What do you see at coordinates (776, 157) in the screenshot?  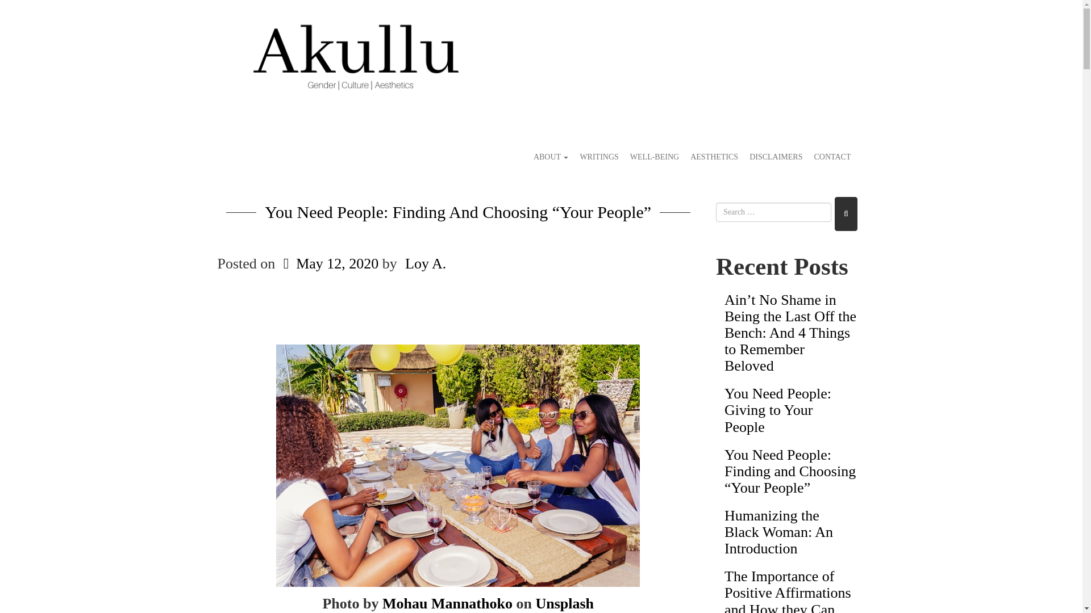 I see `DISCLAIMERS` at bounding box center [776, 157].